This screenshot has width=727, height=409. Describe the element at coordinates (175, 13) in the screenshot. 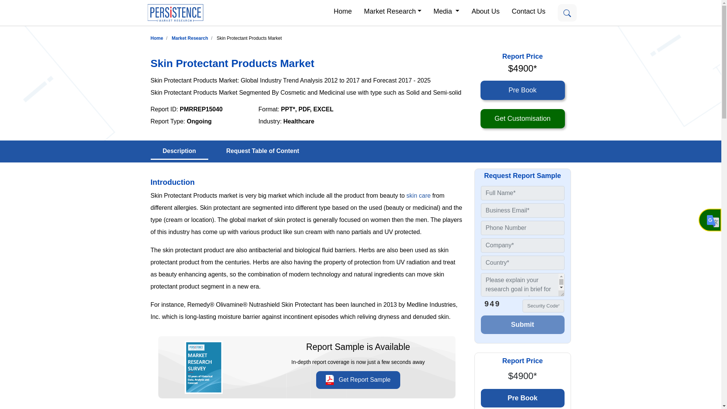

I see `Persistence Market Research Company` at that location.